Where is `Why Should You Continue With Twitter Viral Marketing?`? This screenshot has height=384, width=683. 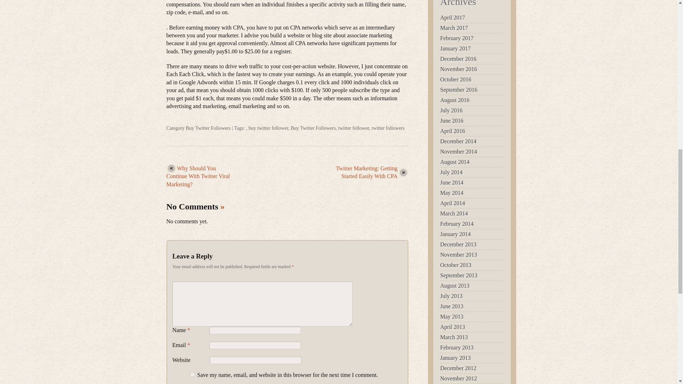 Why Should You Continue With Twitter Viral Marketing? is located at coordinates (198, 176).